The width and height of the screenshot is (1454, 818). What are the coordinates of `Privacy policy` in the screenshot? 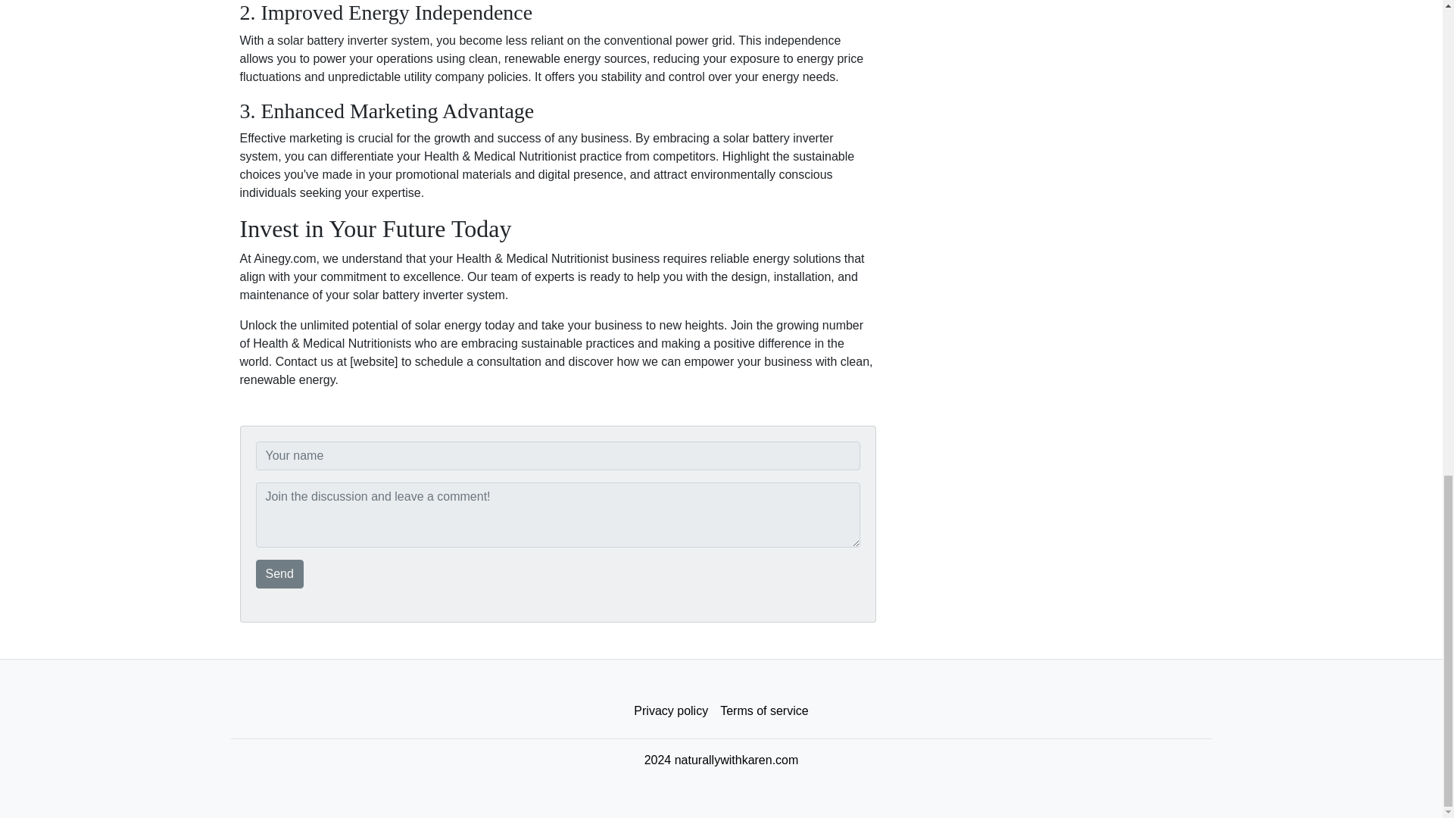 It's located at (671, 711).